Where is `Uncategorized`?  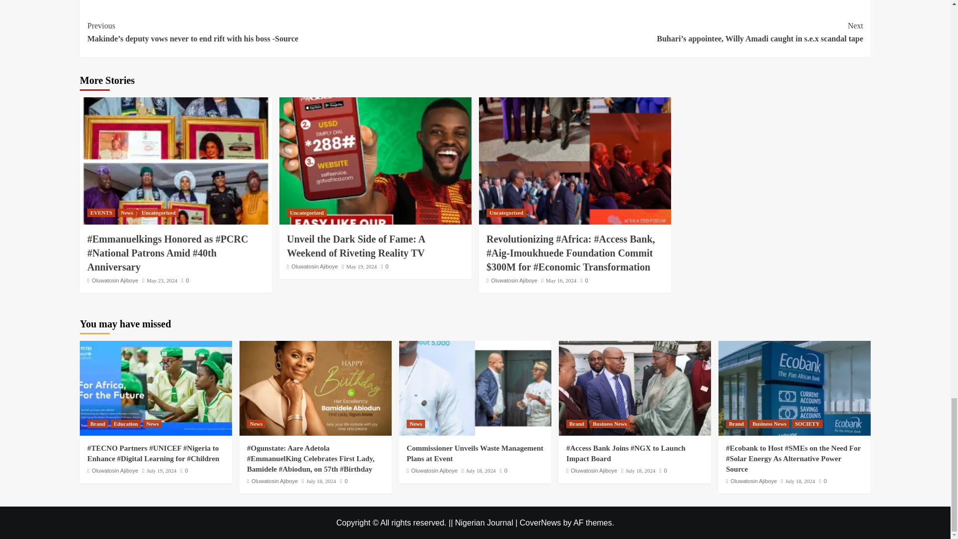
Uncategorized is located at coordinates (159, 213).